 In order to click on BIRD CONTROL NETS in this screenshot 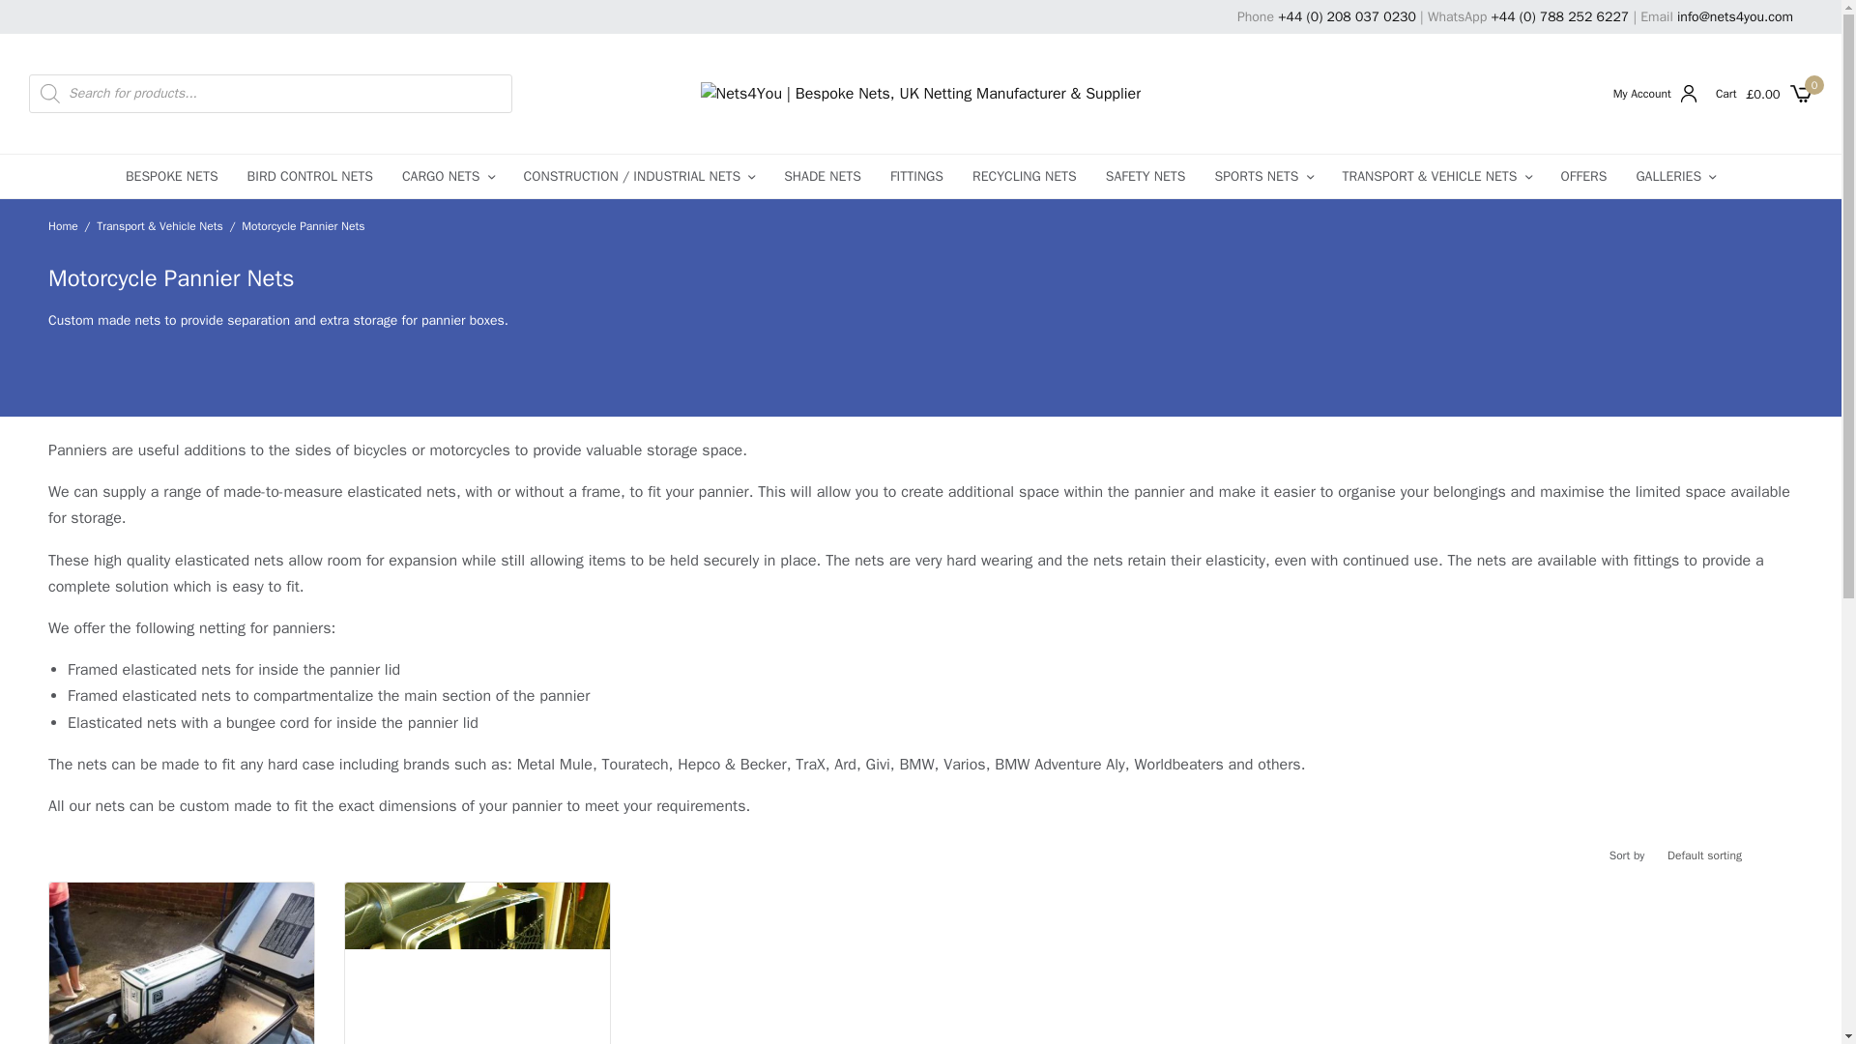, I will do `click(309, 176)`.